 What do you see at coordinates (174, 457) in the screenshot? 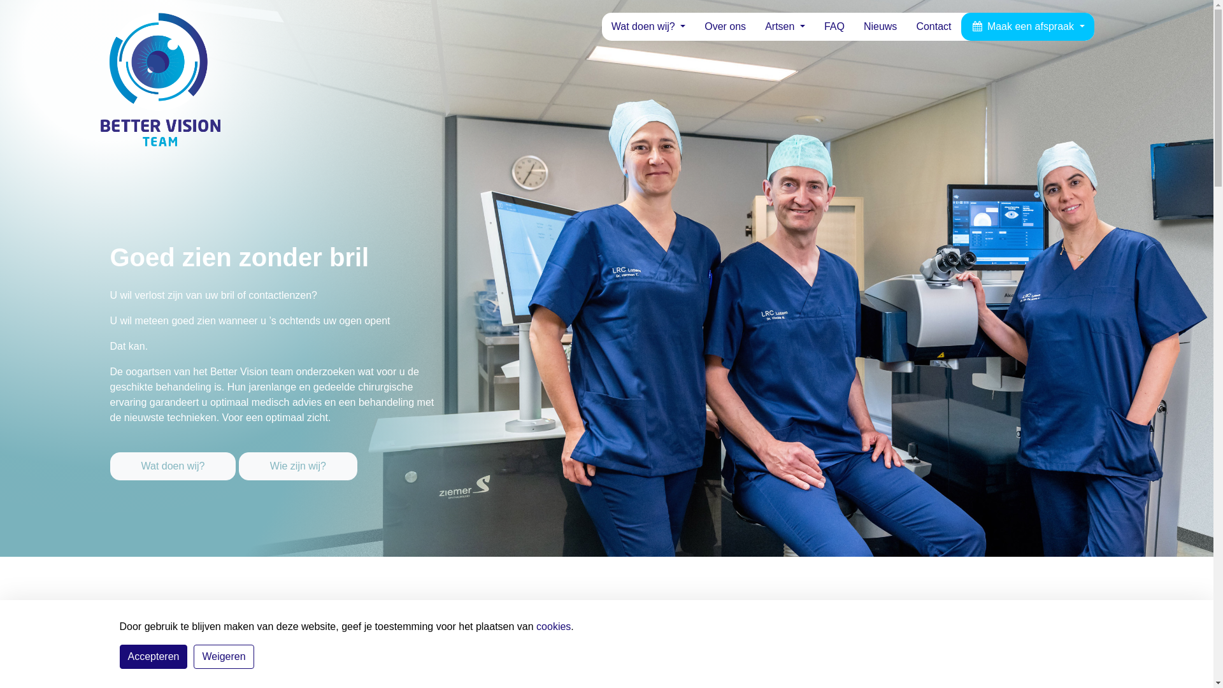
I see `Wat doen wij?` at bounding box center [174, 457].